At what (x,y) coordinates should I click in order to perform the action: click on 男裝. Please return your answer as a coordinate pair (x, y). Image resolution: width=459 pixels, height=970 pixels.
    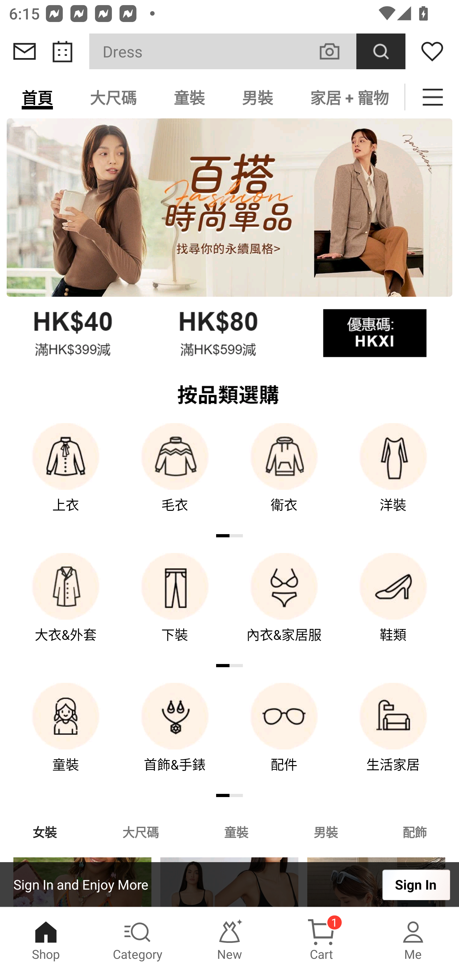
    Looking at the image, I should click on (326, 832).